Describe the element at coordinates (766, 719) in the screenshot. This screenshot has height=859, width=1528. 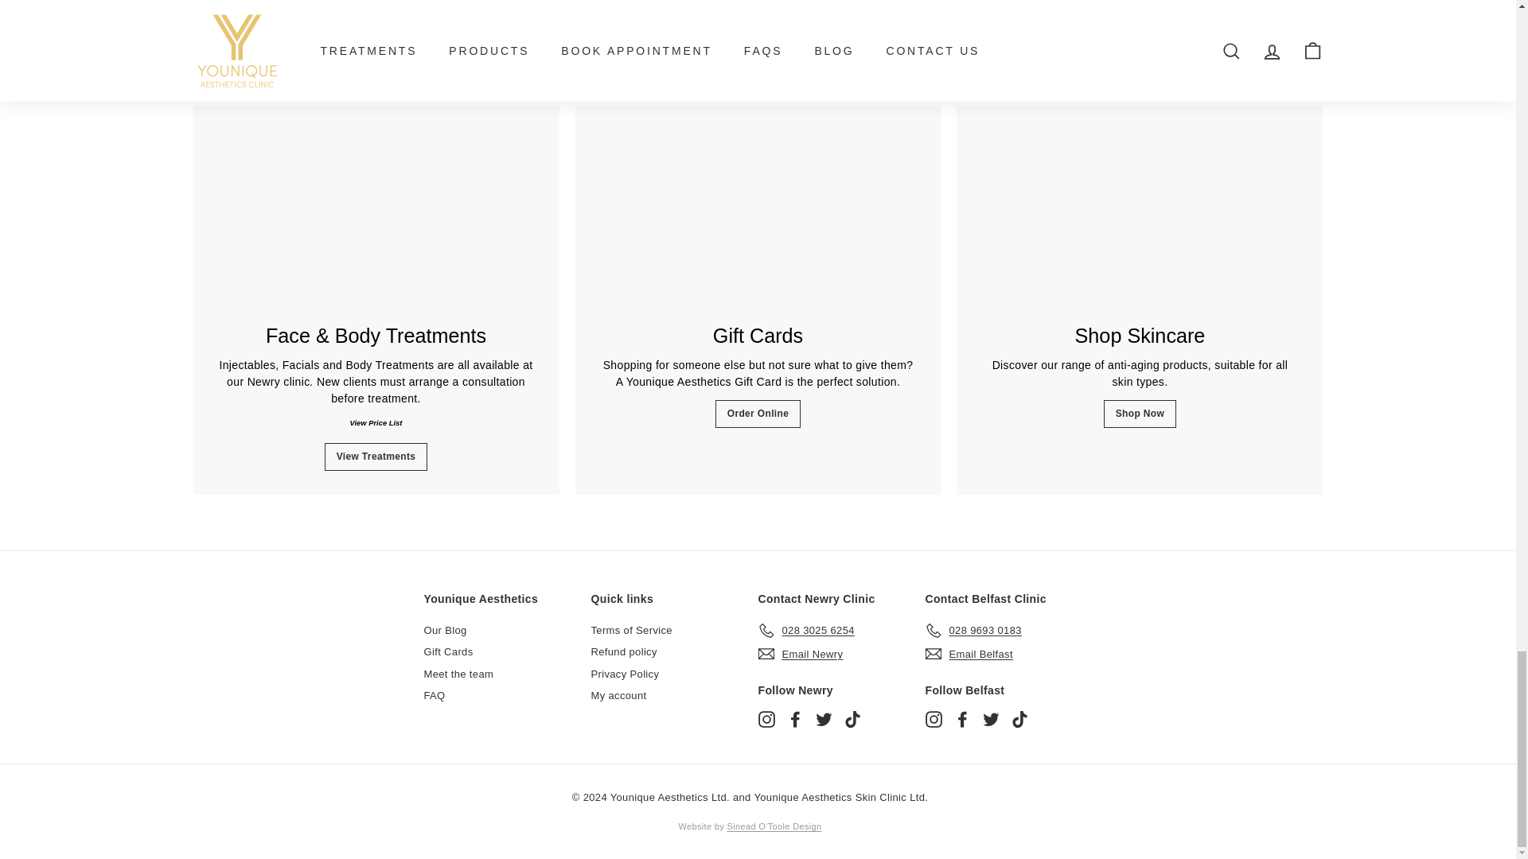
I see `Younique Aesthetics on Instagram` at that location.